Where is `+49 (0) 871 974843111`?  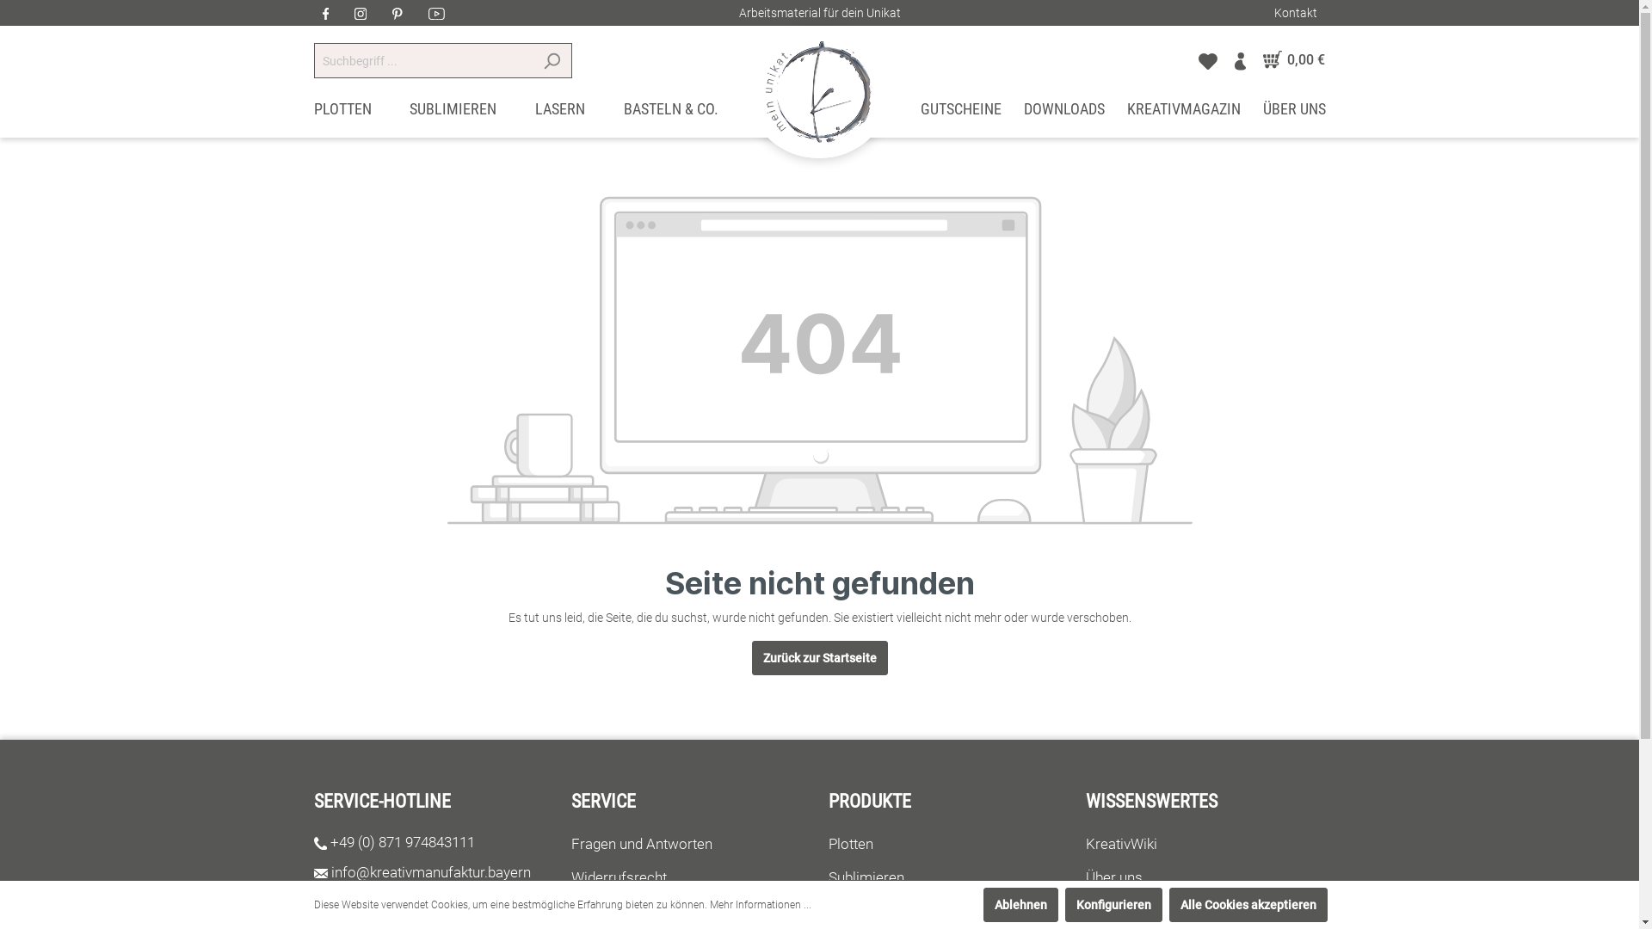 +49 (0) 871 974843111 is located at coordinates (403, 842).